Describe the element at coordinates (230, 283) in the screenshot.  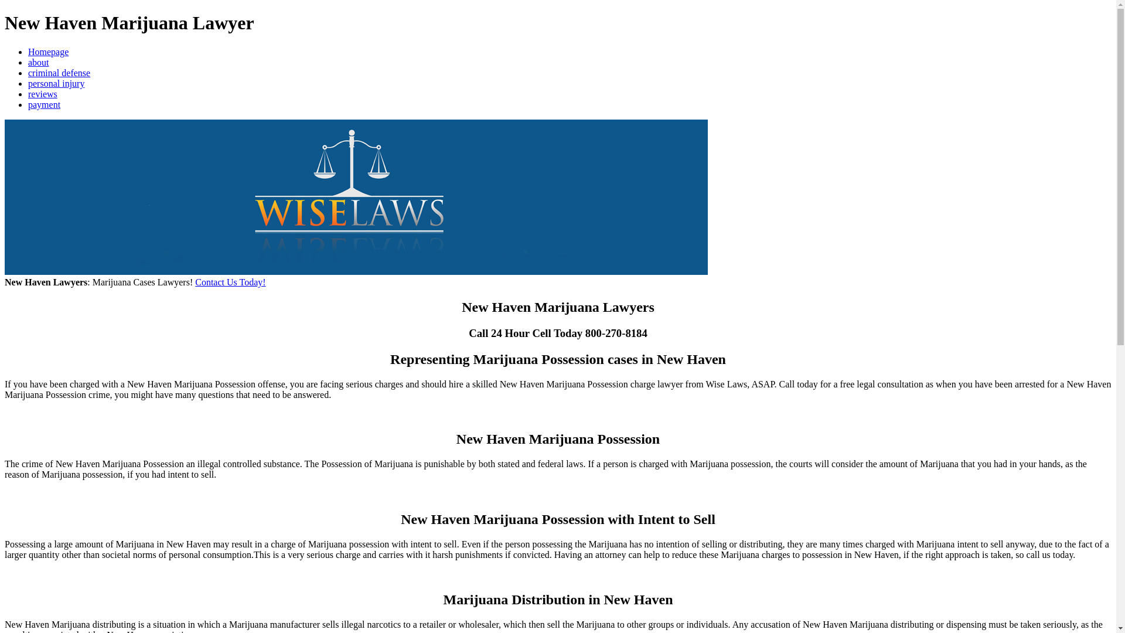
I see `Contact Us Today!` at that location.